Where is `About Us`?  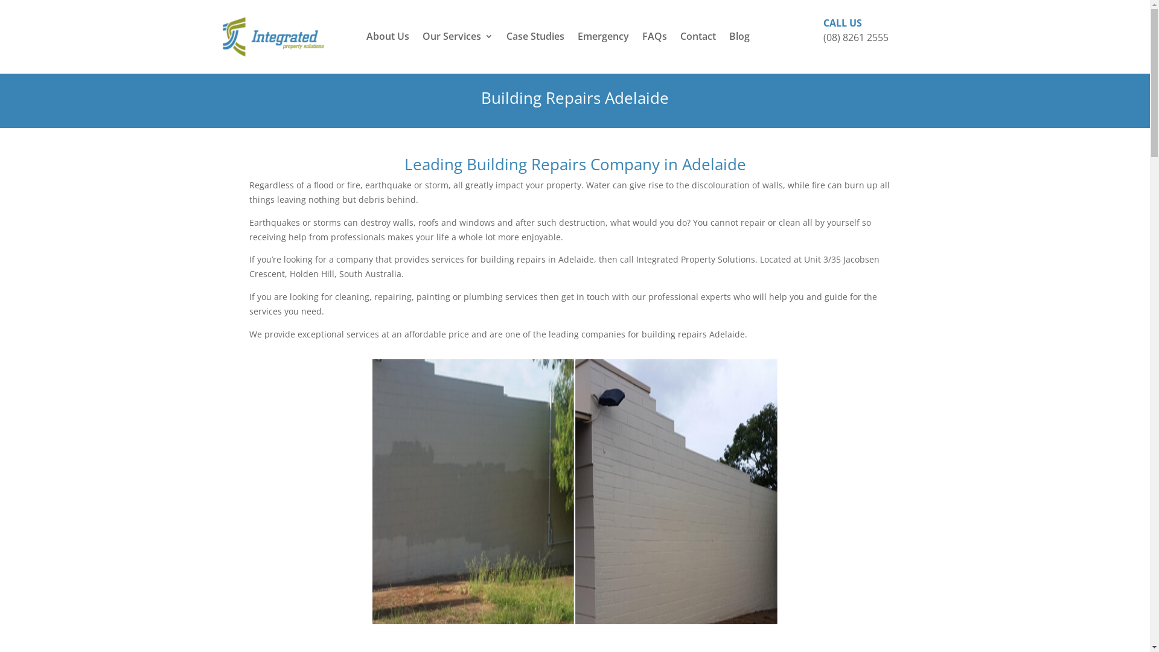
About Us is located at coordinates (388, 39).